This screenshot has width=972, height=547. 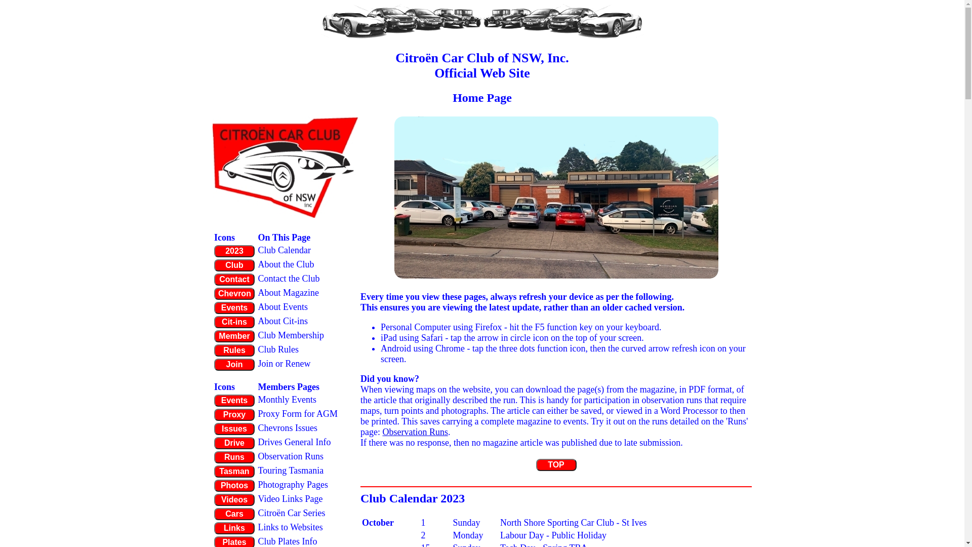 What do you see at coordinates (234, 265) in the screenshot?
I see `Club` at bounding box center [234, 265].